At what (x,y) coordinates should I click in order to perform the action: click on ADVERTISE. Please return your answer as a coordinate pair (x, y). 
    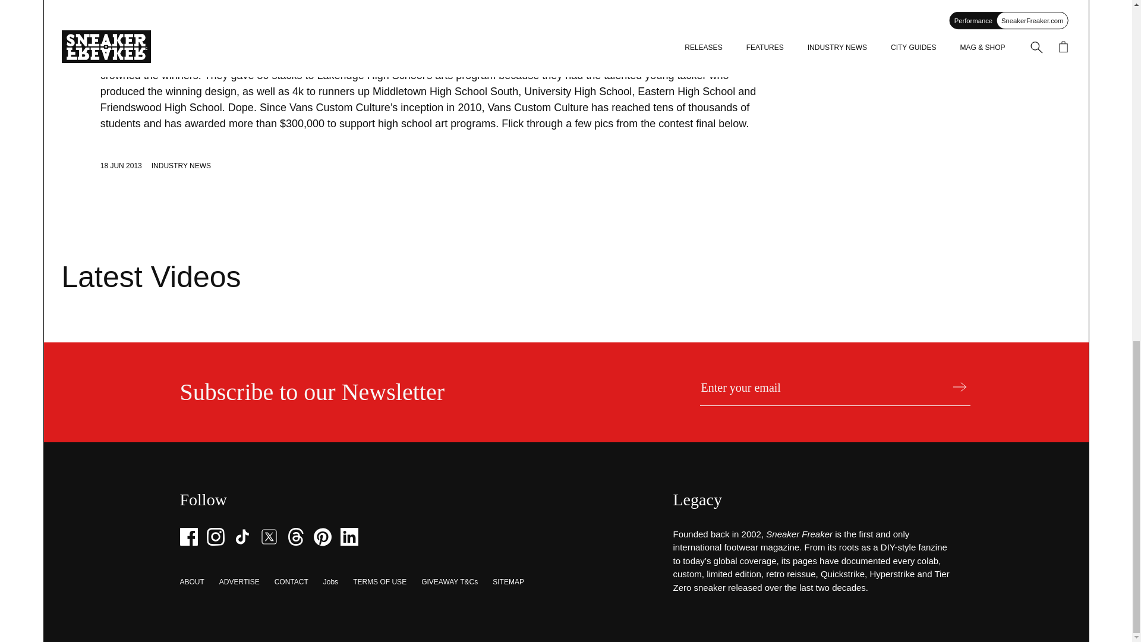
    Looking at the image, I should click on (239, 582).